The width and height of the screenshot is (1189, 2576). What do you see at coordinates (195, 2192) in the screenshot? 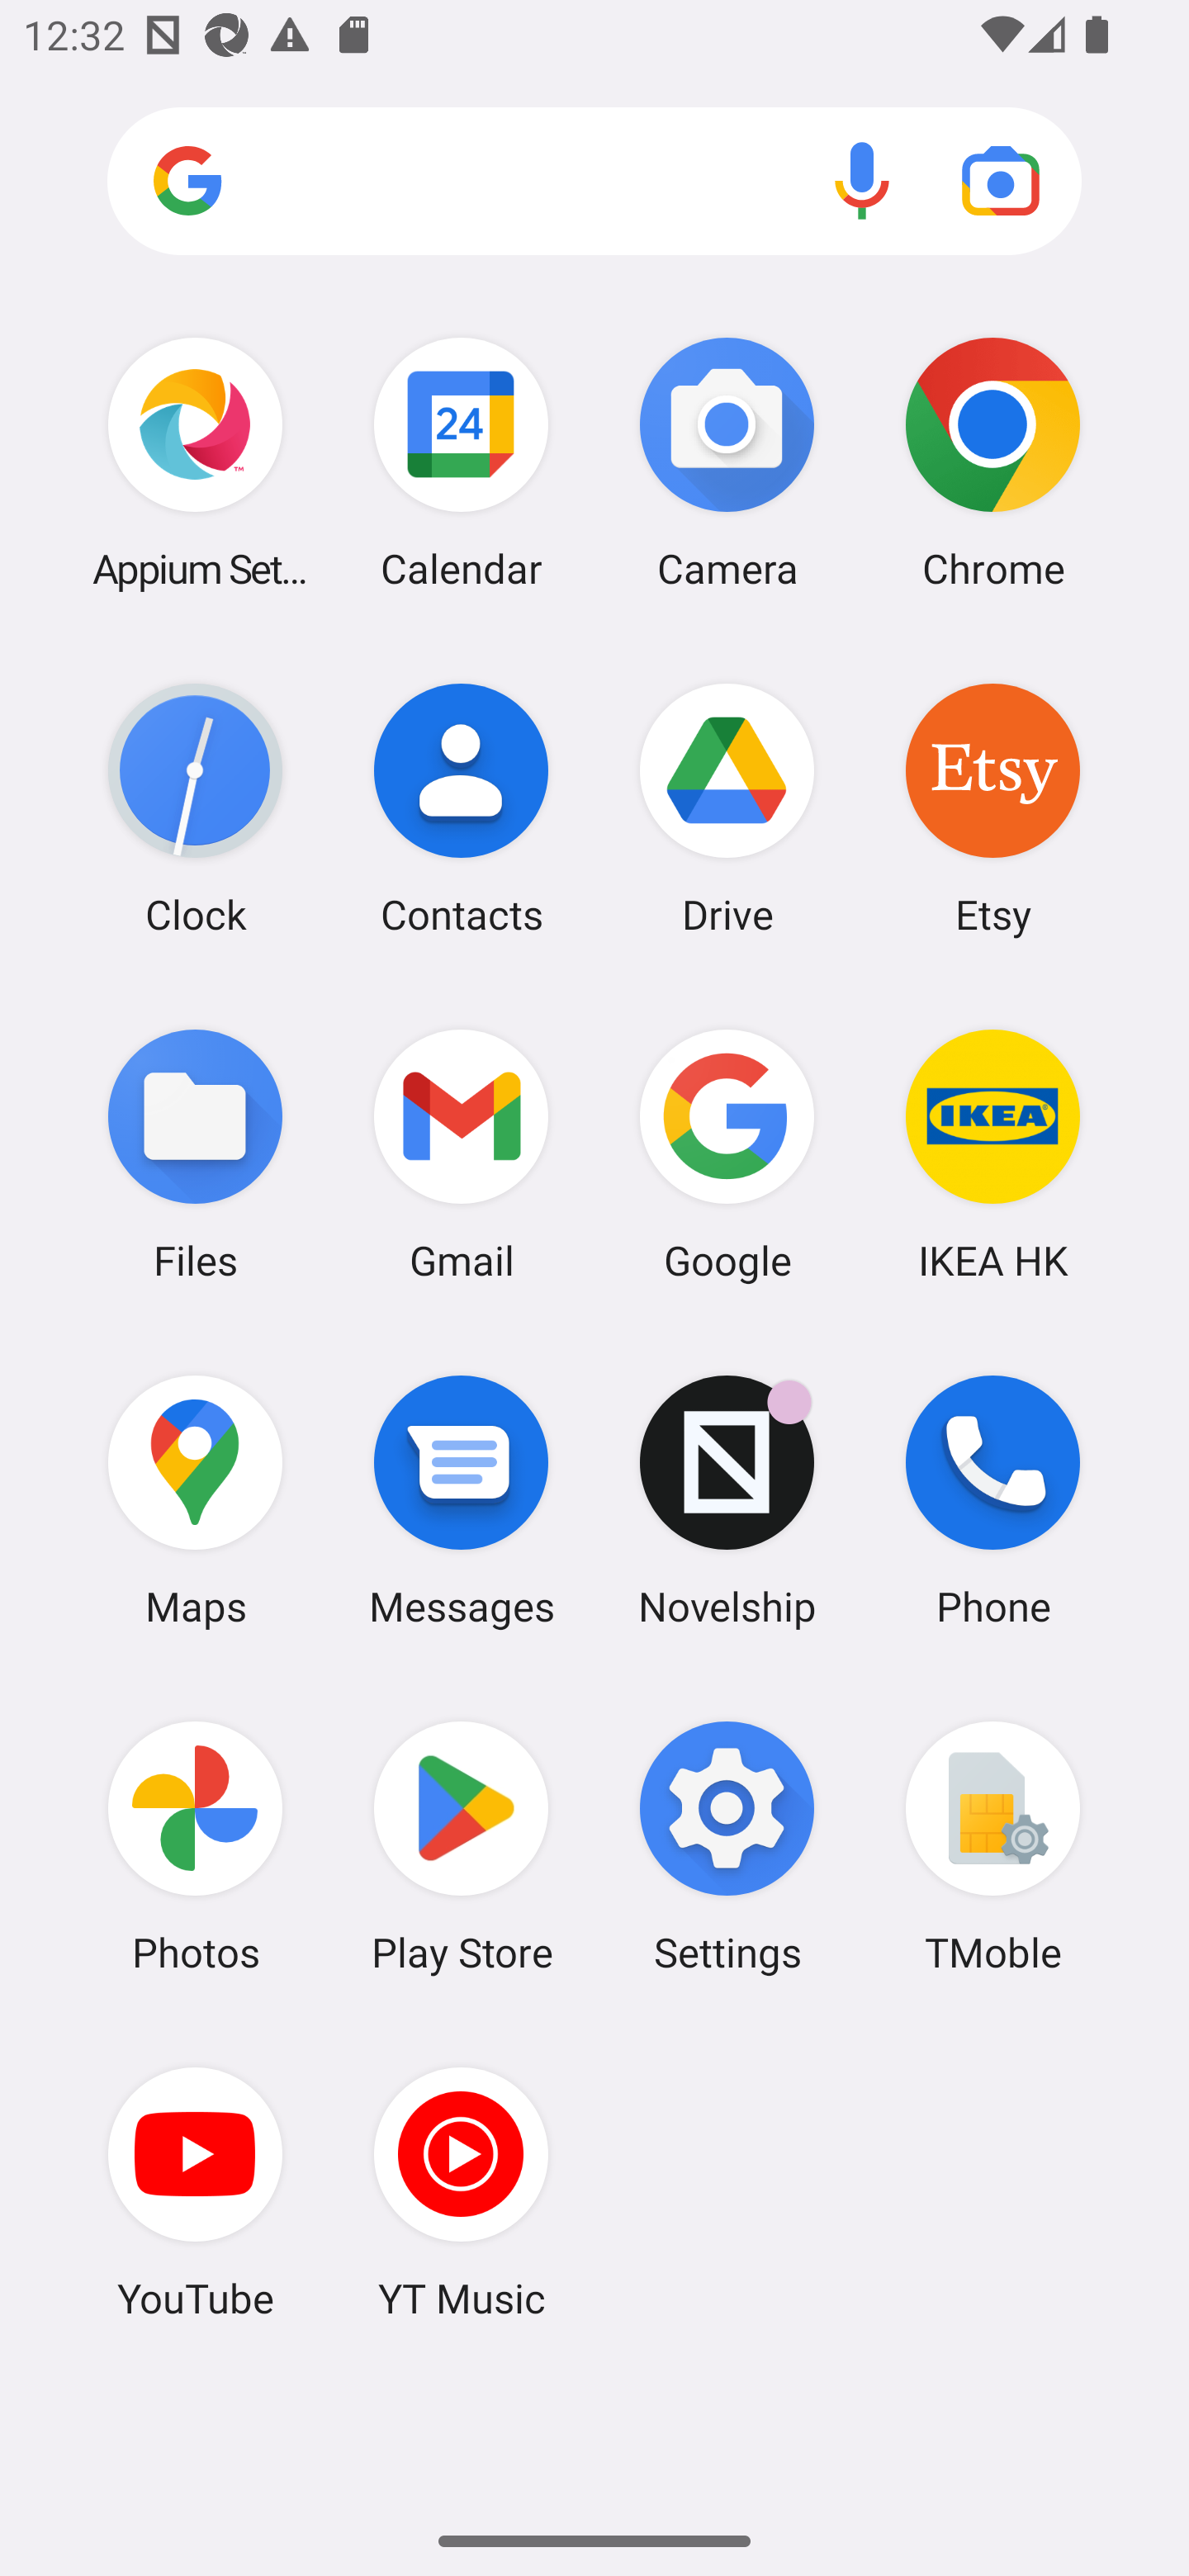
I see `YouTube` at bounding box center [195, 2192].